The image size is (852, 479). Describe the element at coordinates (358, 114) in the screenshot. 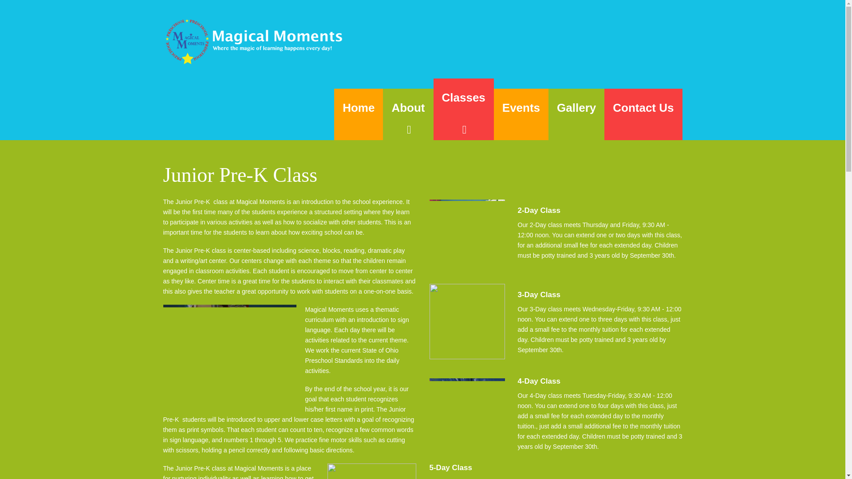

I see `Home` at that location.